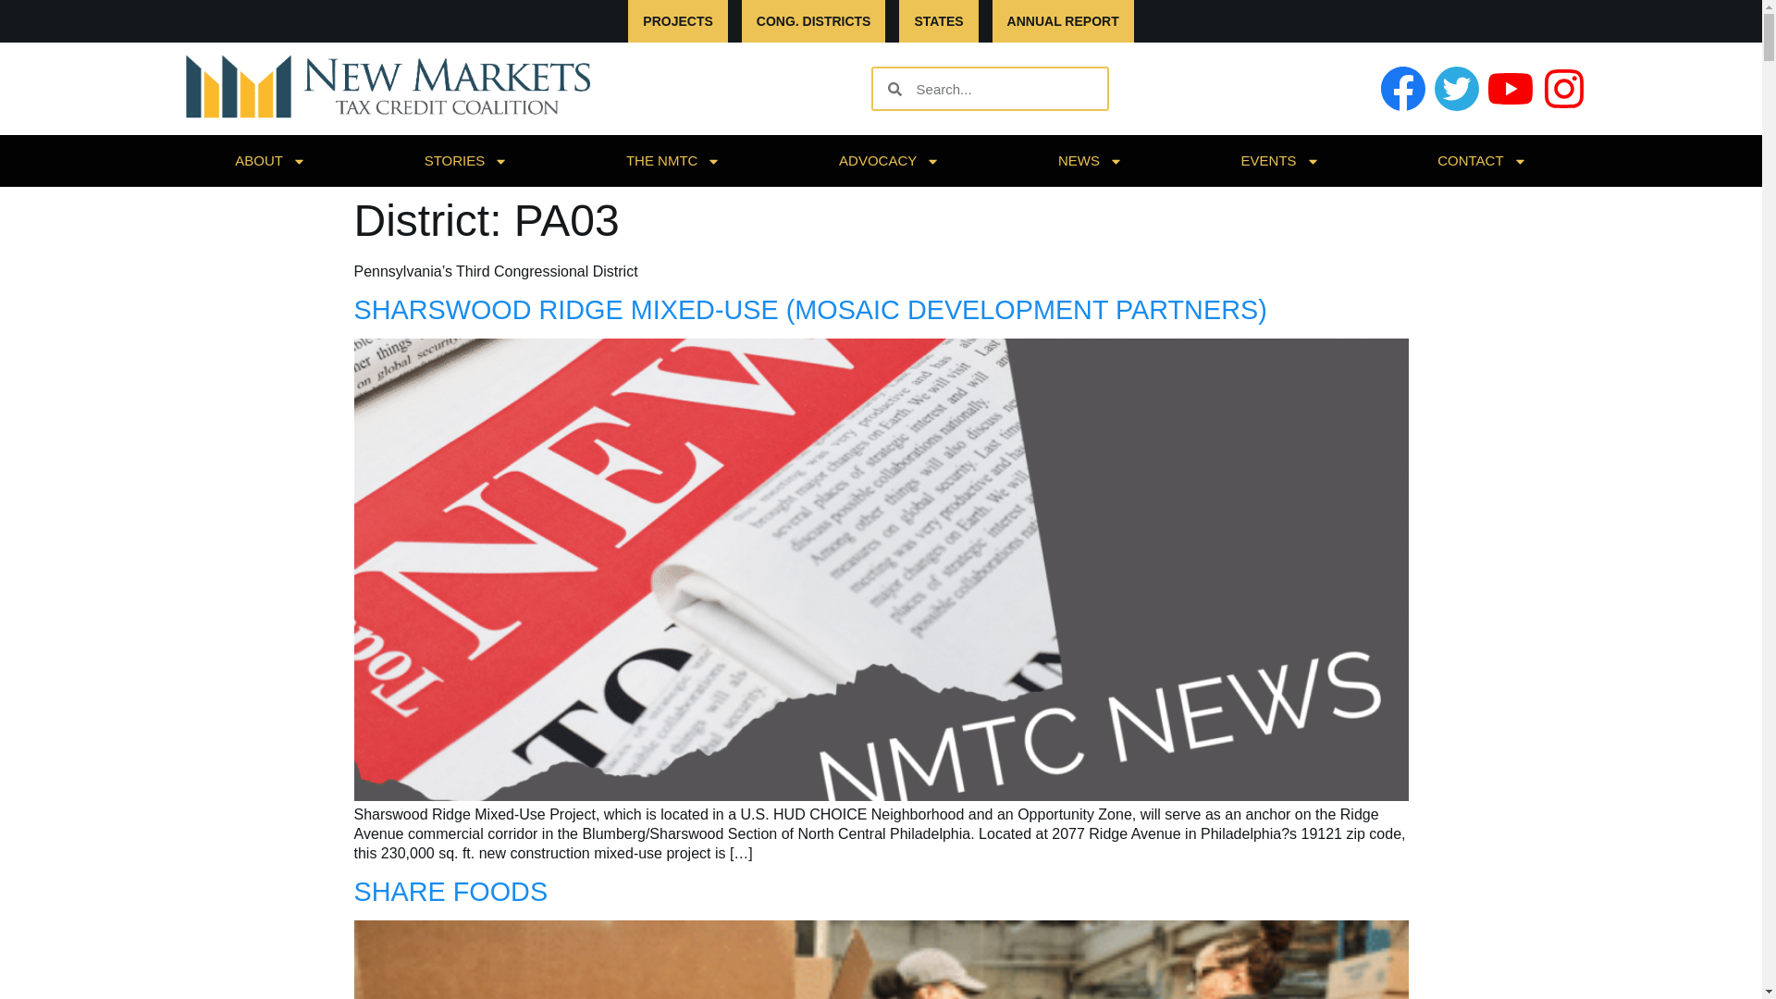  I want to click on THE NMTC, so click(672, 160).